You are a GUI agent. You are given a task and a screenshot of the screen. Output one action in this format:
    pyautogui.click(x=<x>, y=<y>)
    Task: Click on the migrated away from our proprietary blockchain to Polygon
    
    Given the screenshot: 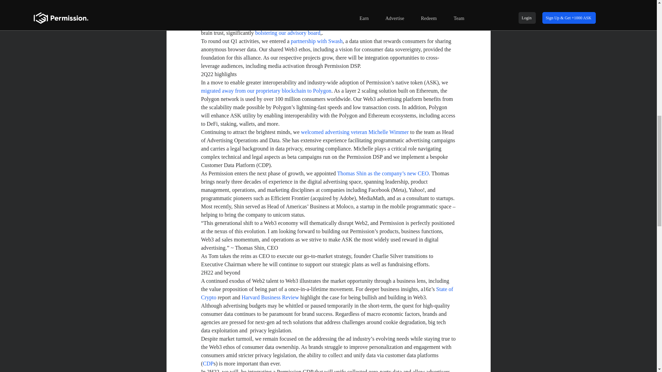 What is the action you would take?
    pyautogui.click(x=265, y=91)
    